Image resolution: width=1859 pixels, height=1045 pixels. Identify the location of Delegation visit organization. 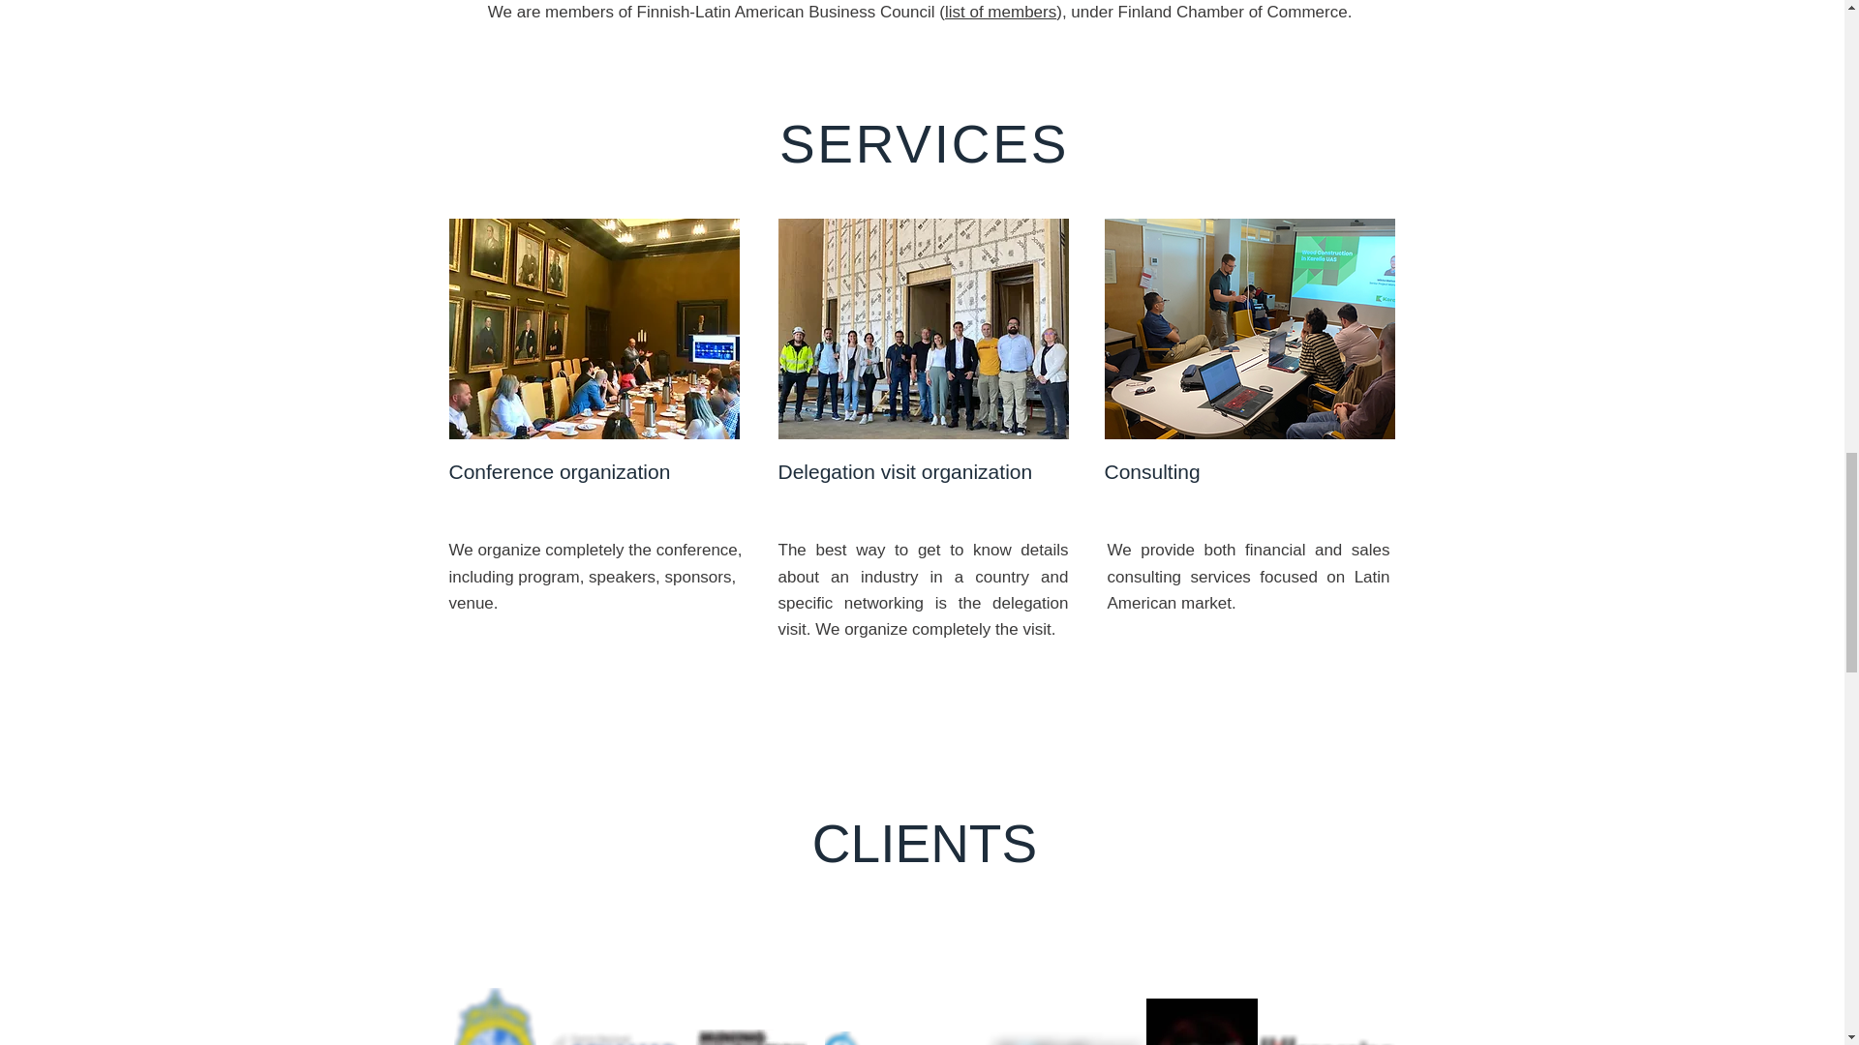
(906, 471).